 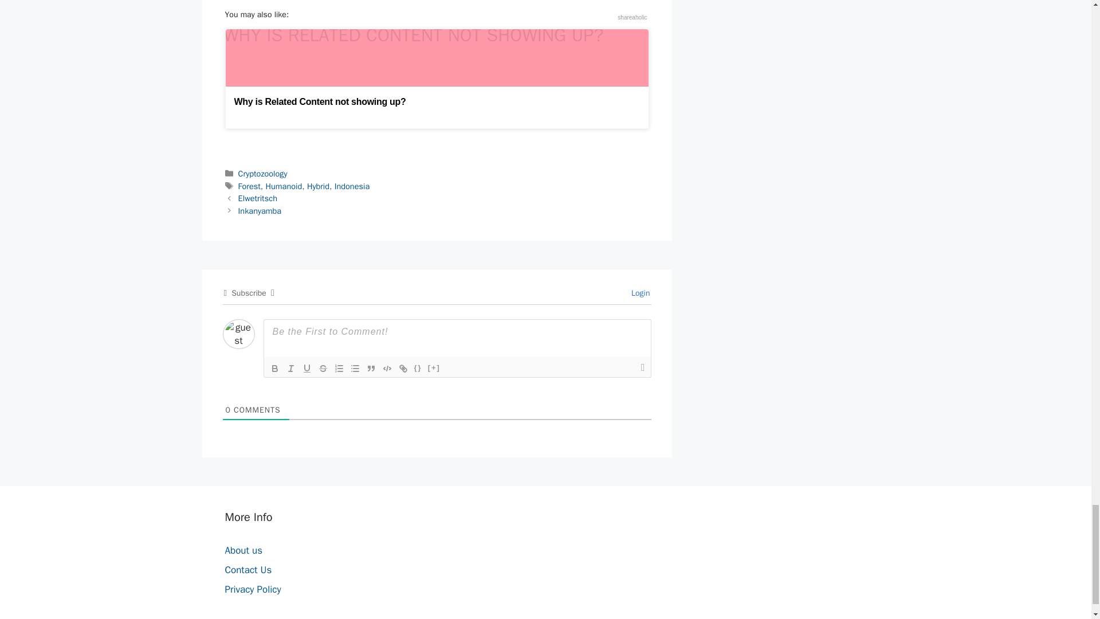 I want to click on Hybrid, so click(x=317, y=186).